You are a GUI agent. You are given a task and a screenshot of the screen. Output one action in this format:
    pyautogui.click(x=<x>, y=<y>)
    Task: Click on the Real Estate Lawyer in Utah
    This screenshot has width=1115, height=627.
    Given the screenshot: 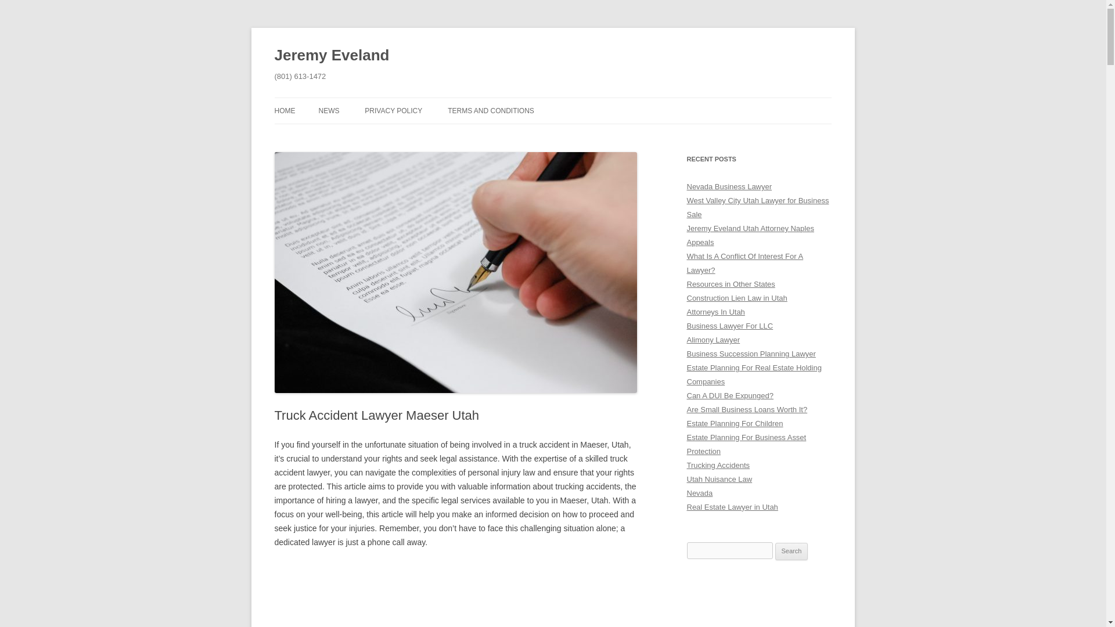 What is the action you would take?
    pyautogui.click(x=732, y=507)
    